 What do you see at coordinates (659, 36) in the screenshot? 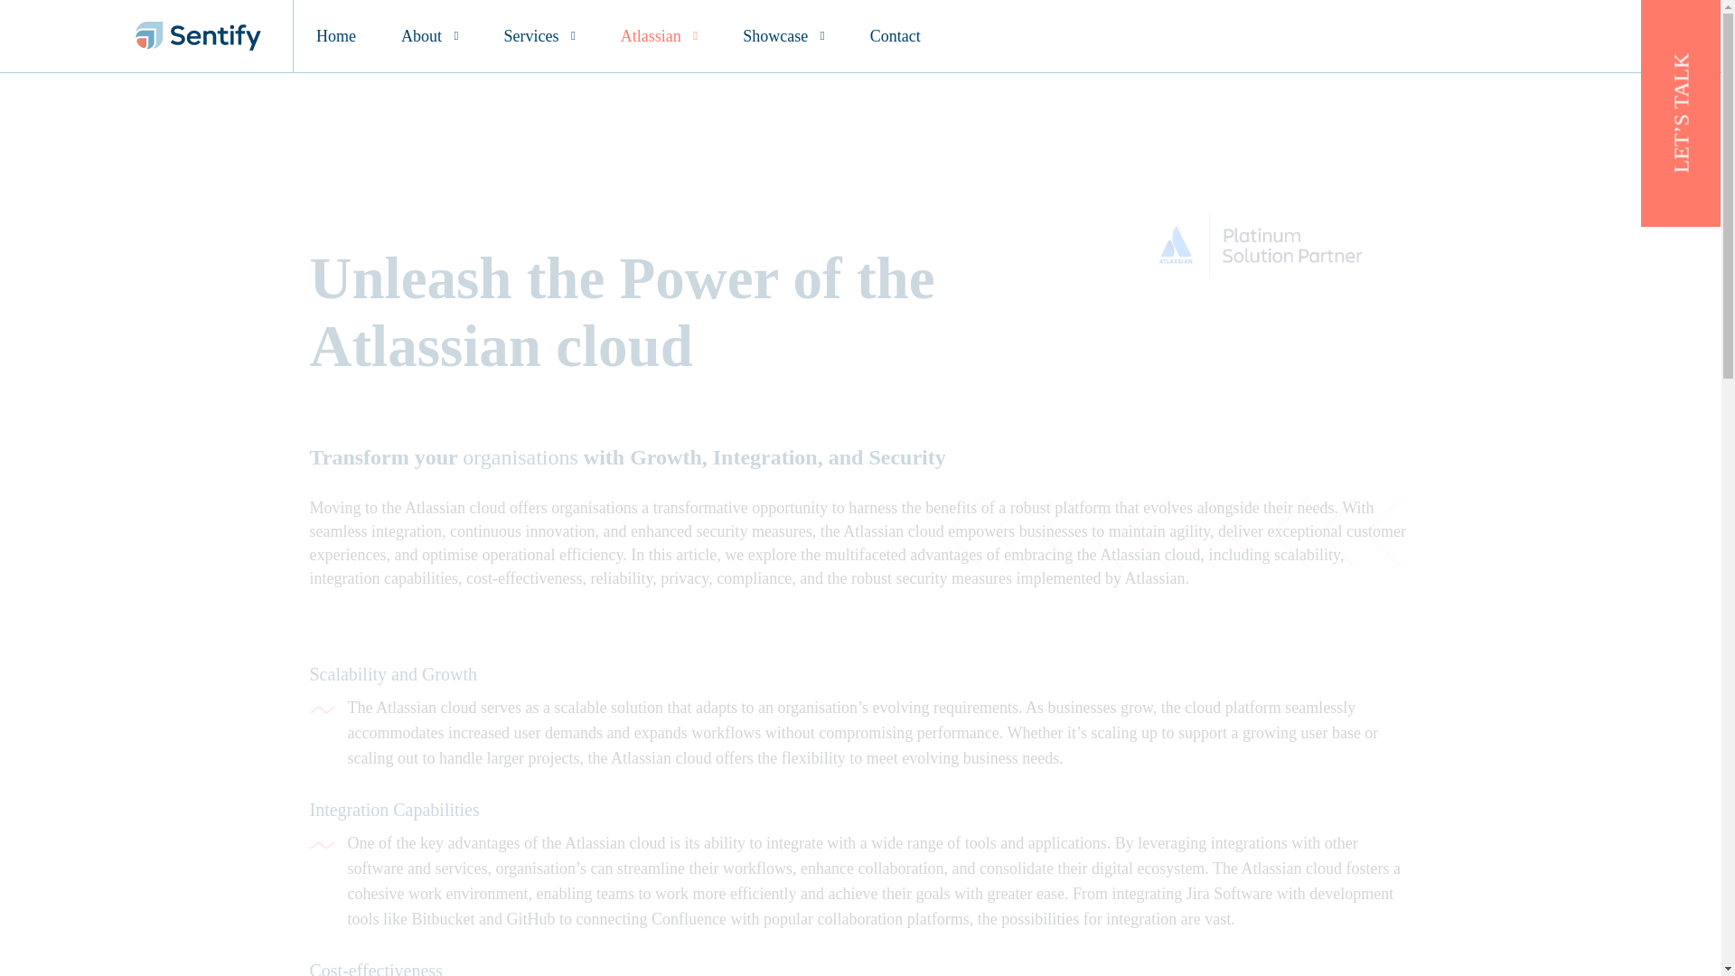
I see `Atlassian` at bounding box center [659, 36].